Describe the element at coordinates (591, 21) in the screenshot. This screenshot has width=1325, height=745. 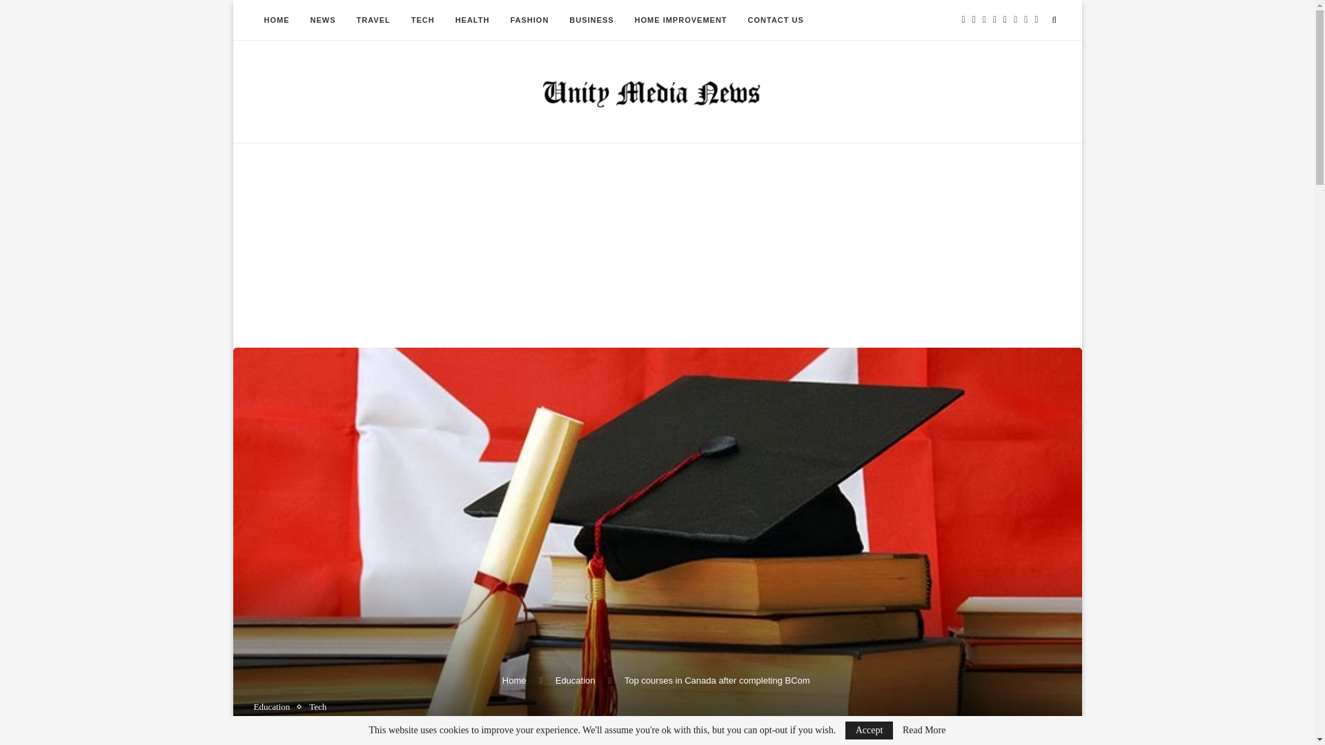
I see `BUSINESS` at that location.